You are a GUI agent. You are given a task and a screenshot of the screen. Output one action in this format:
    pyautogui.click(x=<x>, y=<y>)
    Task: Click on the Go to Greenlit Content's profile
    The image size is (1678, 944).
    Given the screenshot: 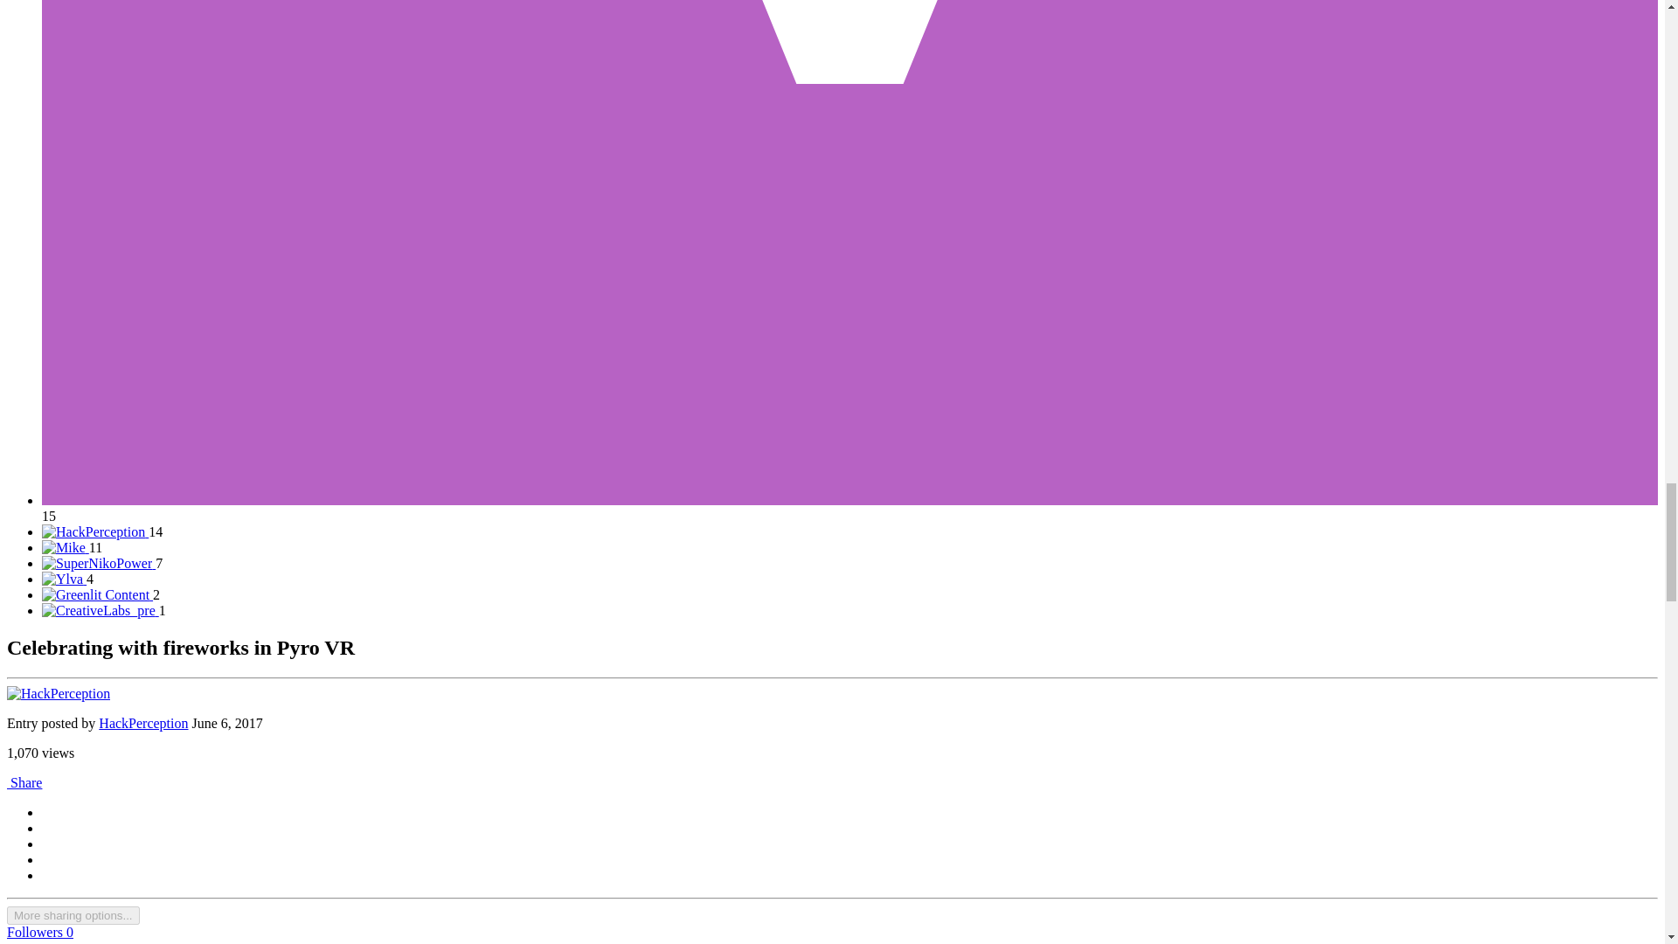 What is the action you would take?
    pyautogui.click(x=97, y=594)
    